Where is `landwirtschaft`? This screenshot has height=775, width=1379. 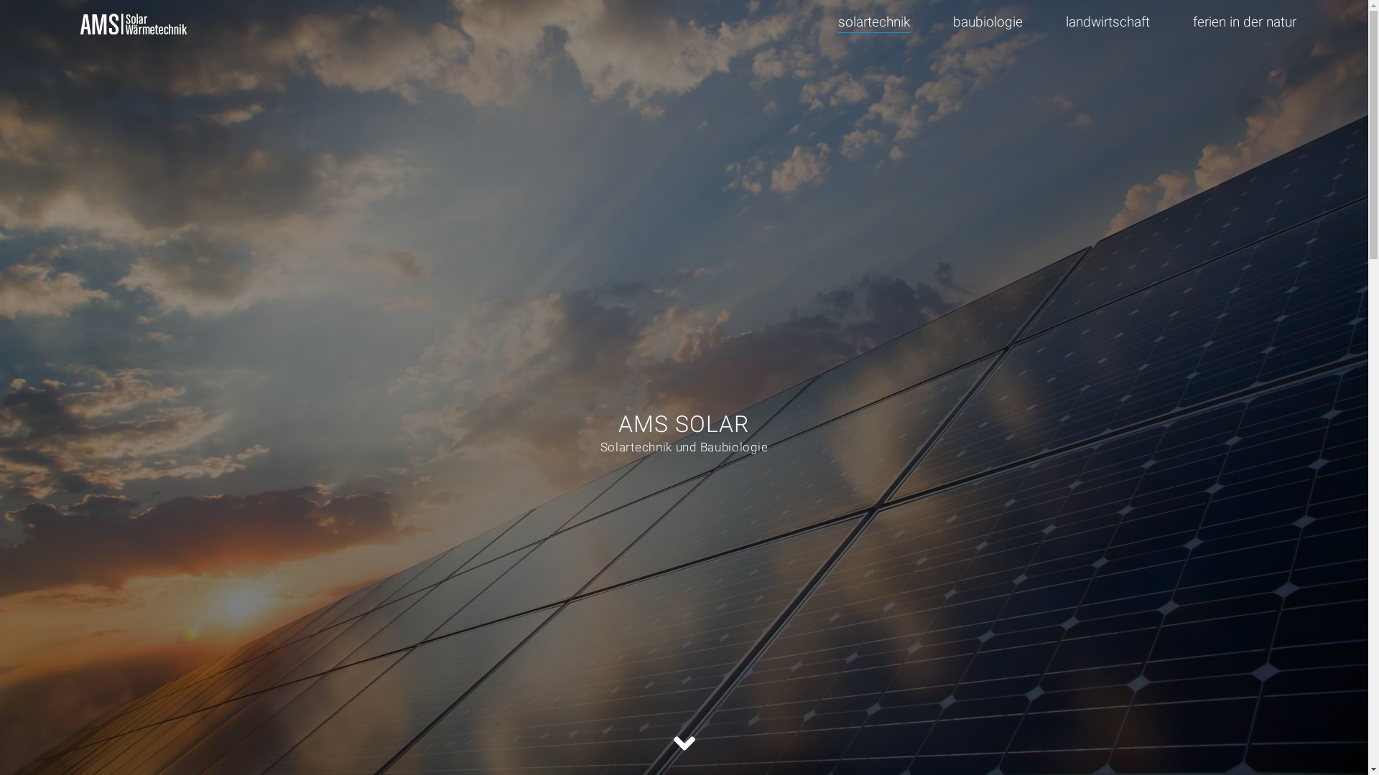 landwirtschaft is located at coordinates (1108, 23).